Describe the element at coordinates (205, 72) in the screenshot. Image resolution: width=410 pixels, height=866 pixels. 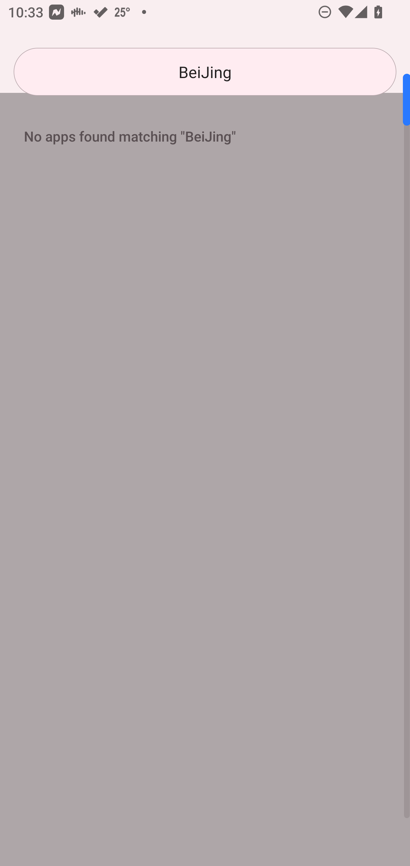
I see `BeiJing` at that location.